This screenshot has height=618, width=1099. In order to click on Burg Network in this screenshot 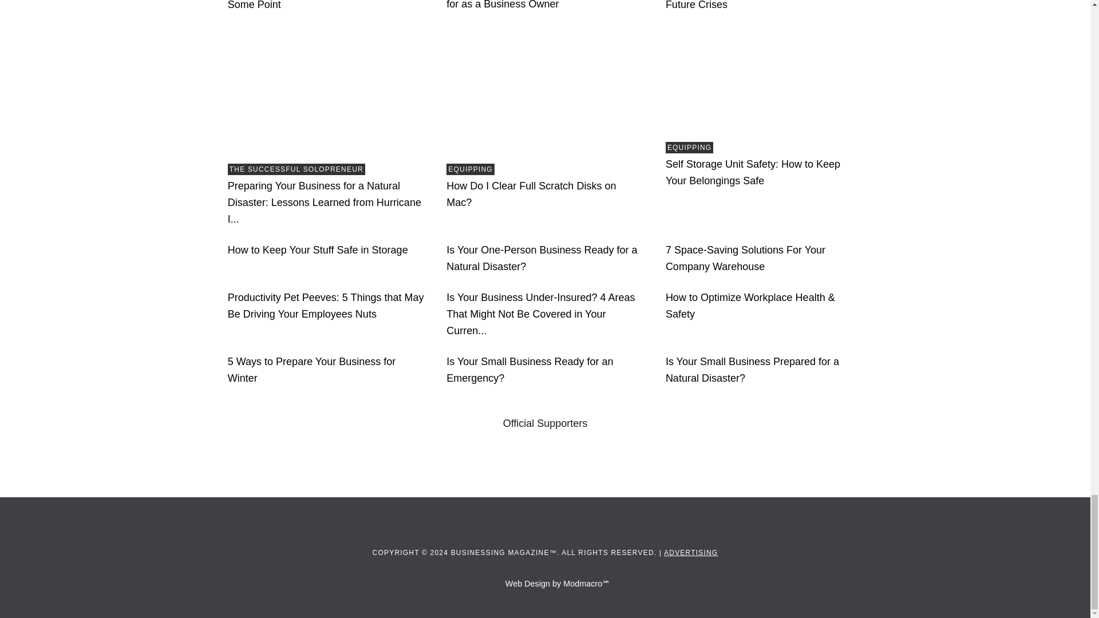, I will do `click(638, 462)`.